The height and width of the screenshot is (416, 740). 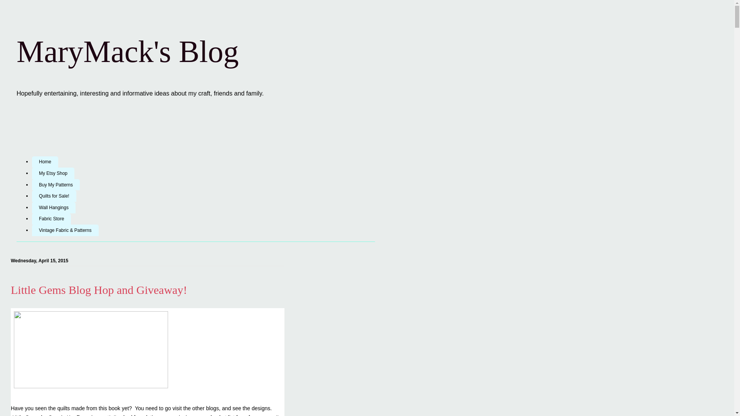 I want to click on Buy My Patterns, so click(x=55, y=185).